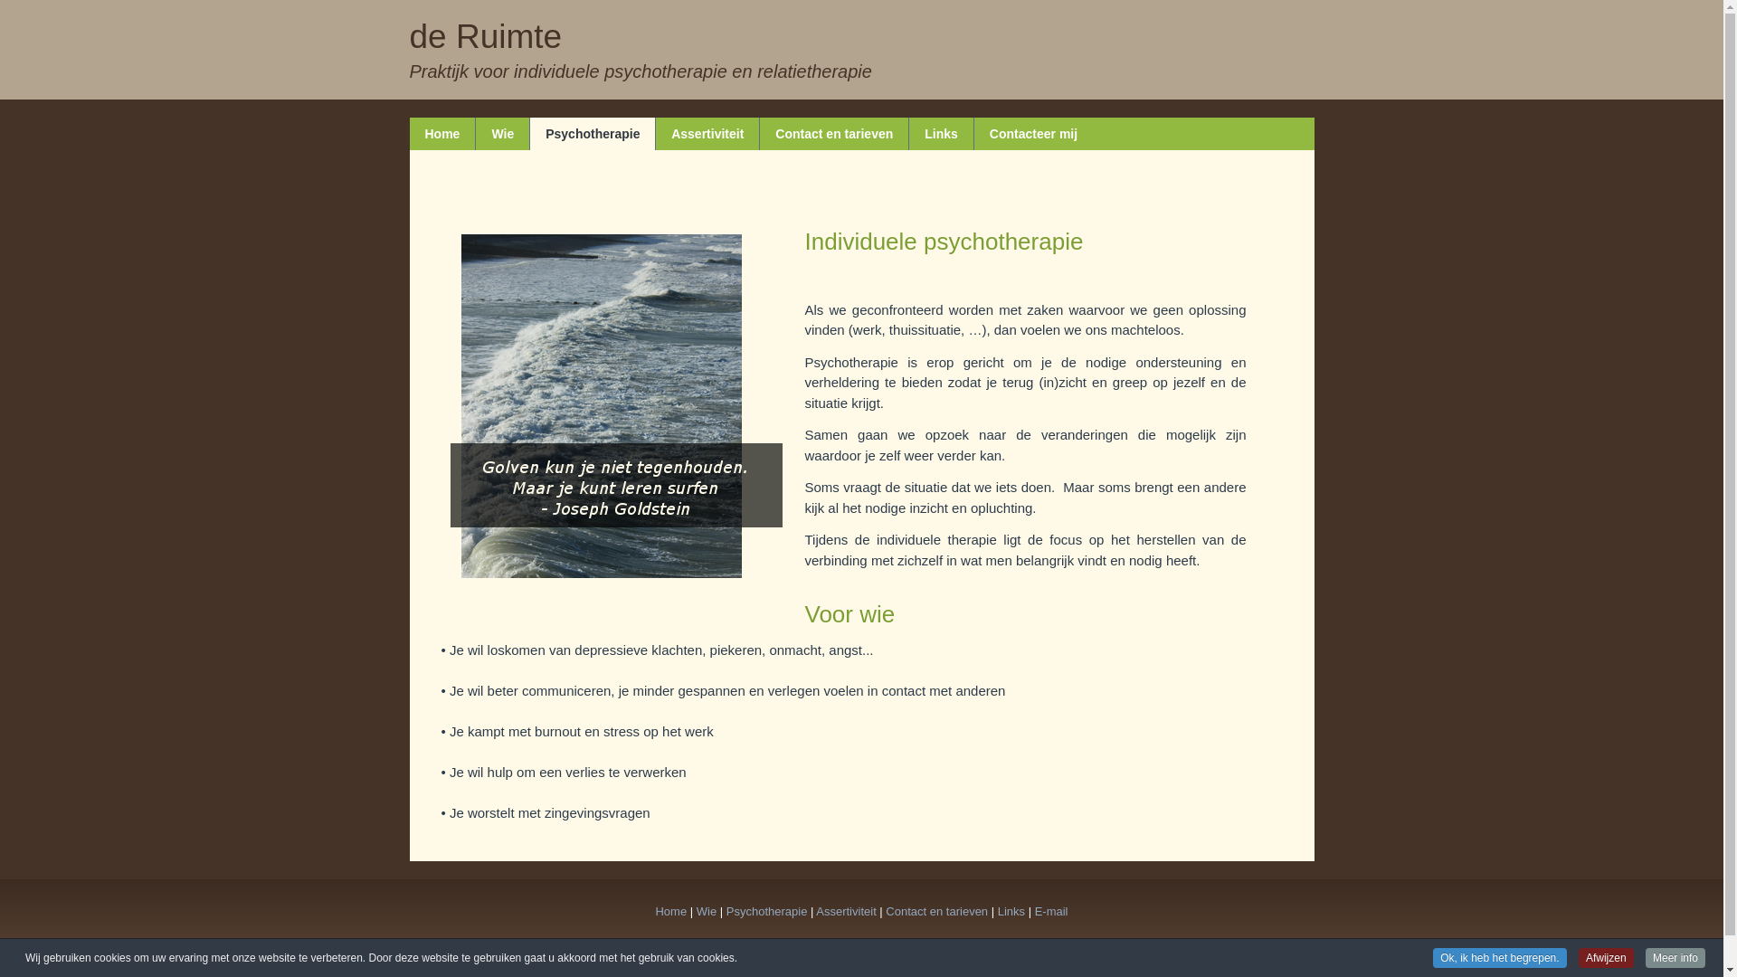 This screenshot has width=1737, height=977. Describe the element at coordinates (671, 912) in the screenshot. I see `Home` at that location.